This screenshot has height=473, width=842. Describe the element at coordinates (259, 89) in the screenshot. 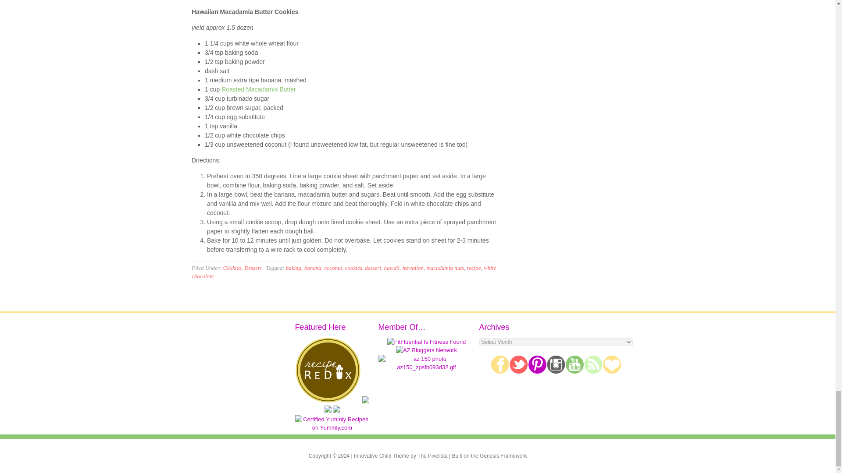

I see `Roasted Macadamia Butter` at that location.